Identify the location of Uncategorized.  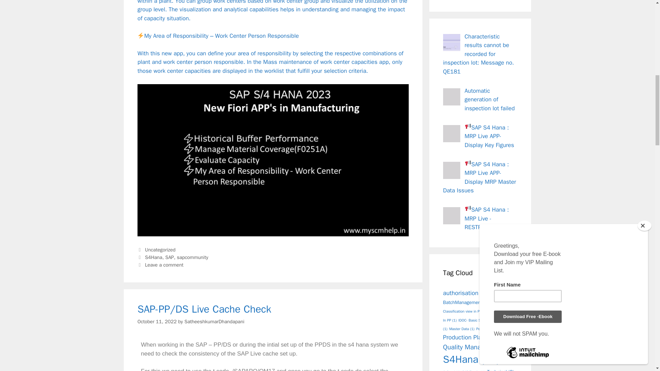
(160, 249).